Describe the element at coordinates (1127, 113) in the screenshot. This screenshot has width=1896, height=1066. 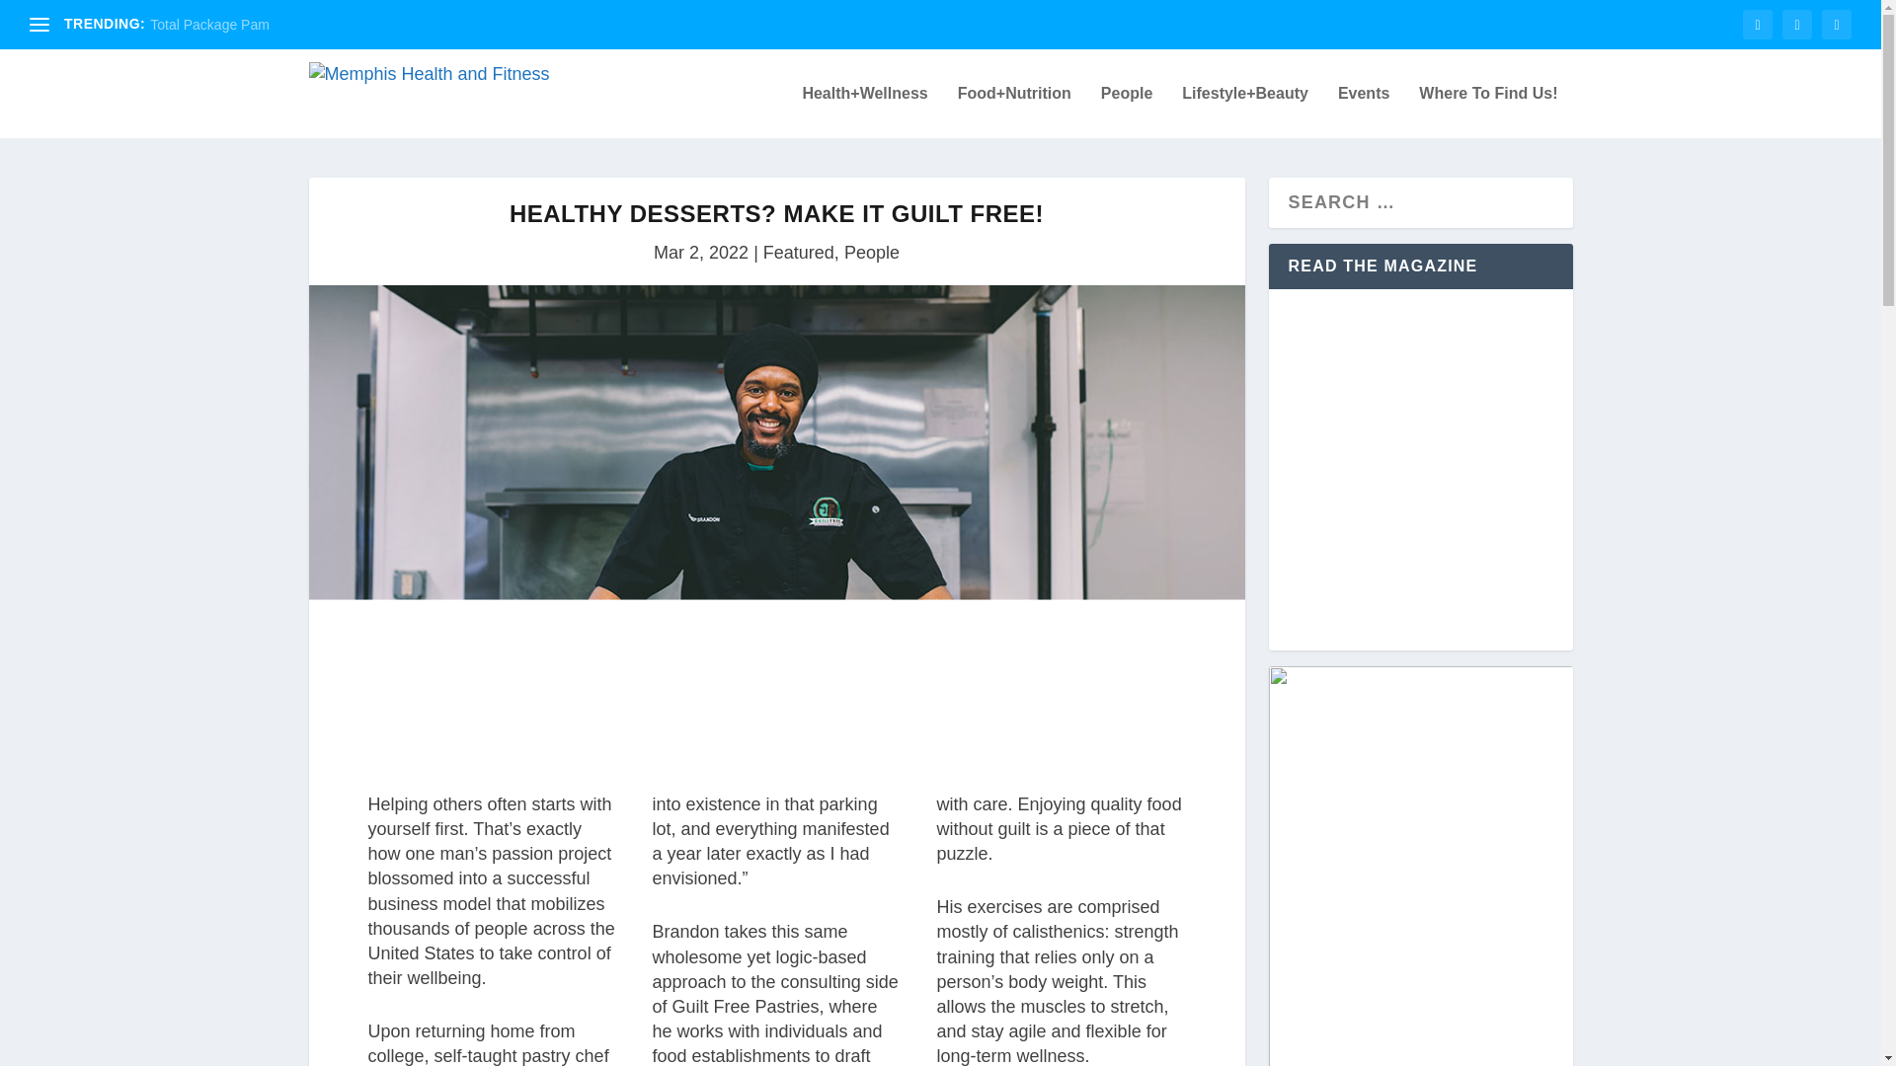
I see `People` at that location.